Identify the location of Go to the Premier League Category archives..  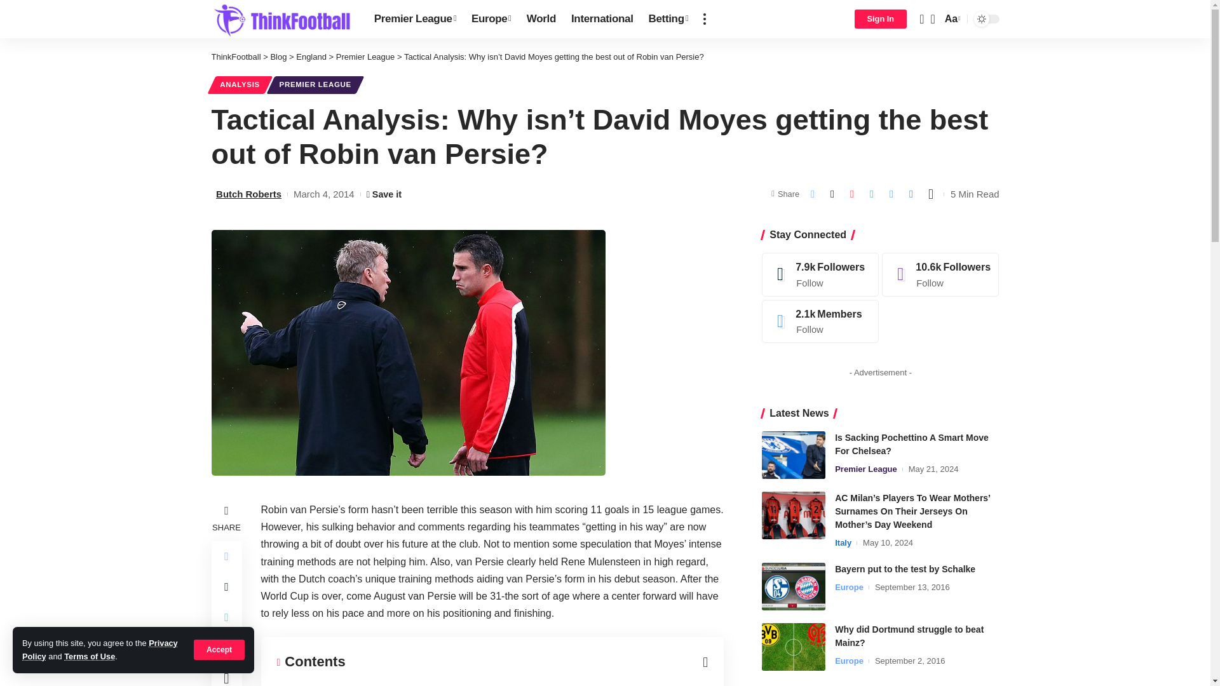
(366, 57).